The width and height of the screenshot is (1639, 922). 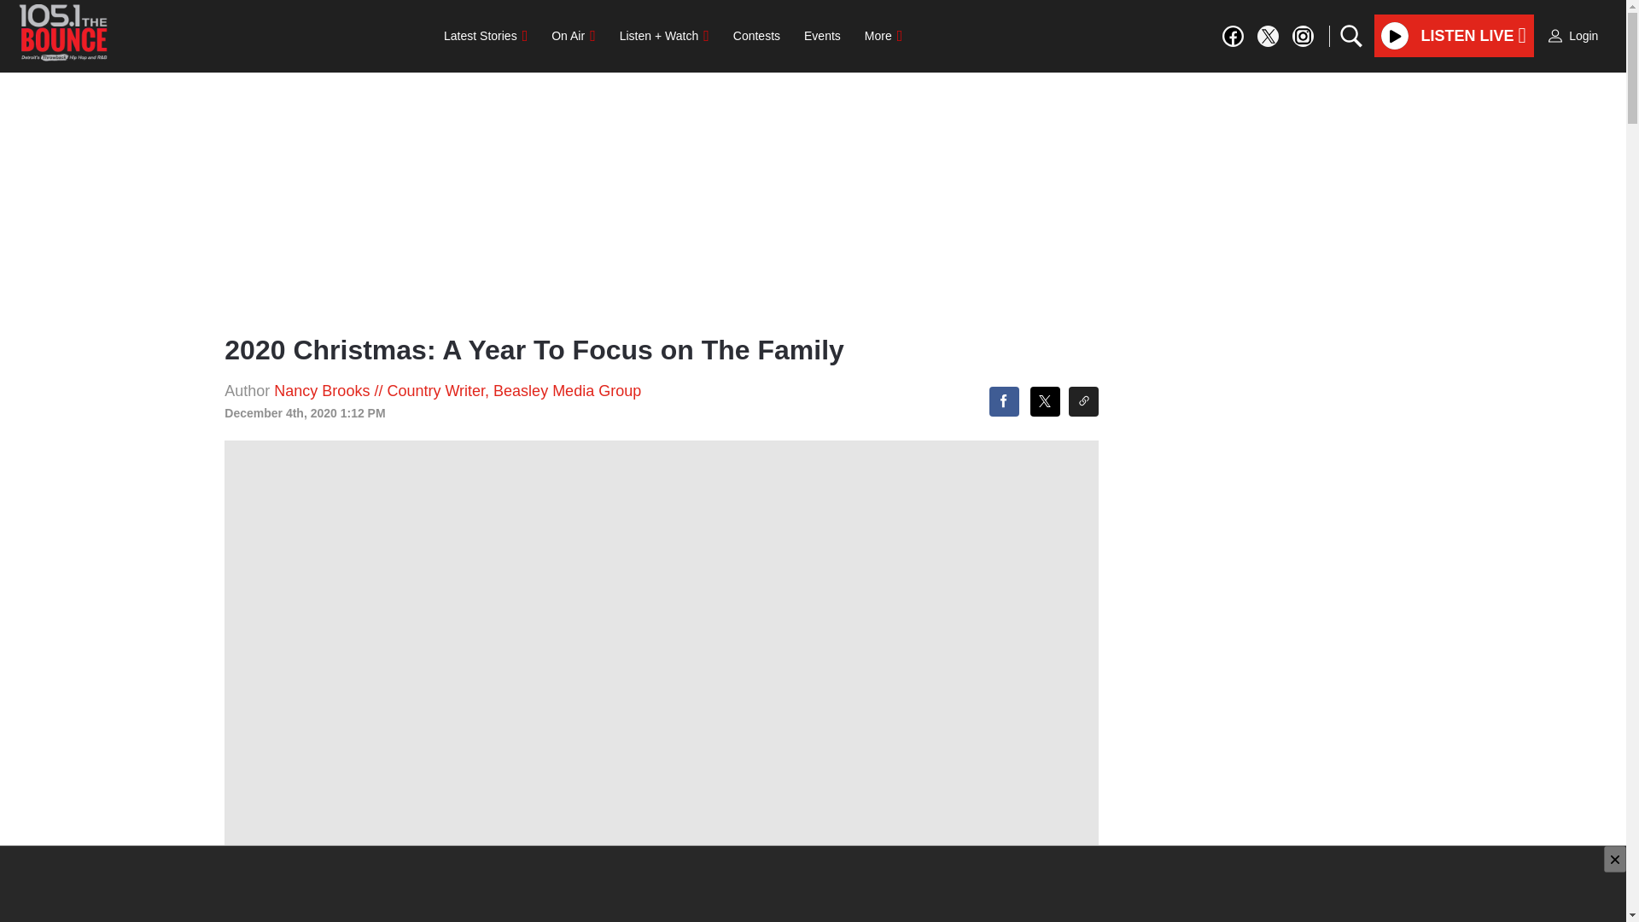 I want to click on Close AdCheckmark indicating ad close, so click(x=1615, y=859).